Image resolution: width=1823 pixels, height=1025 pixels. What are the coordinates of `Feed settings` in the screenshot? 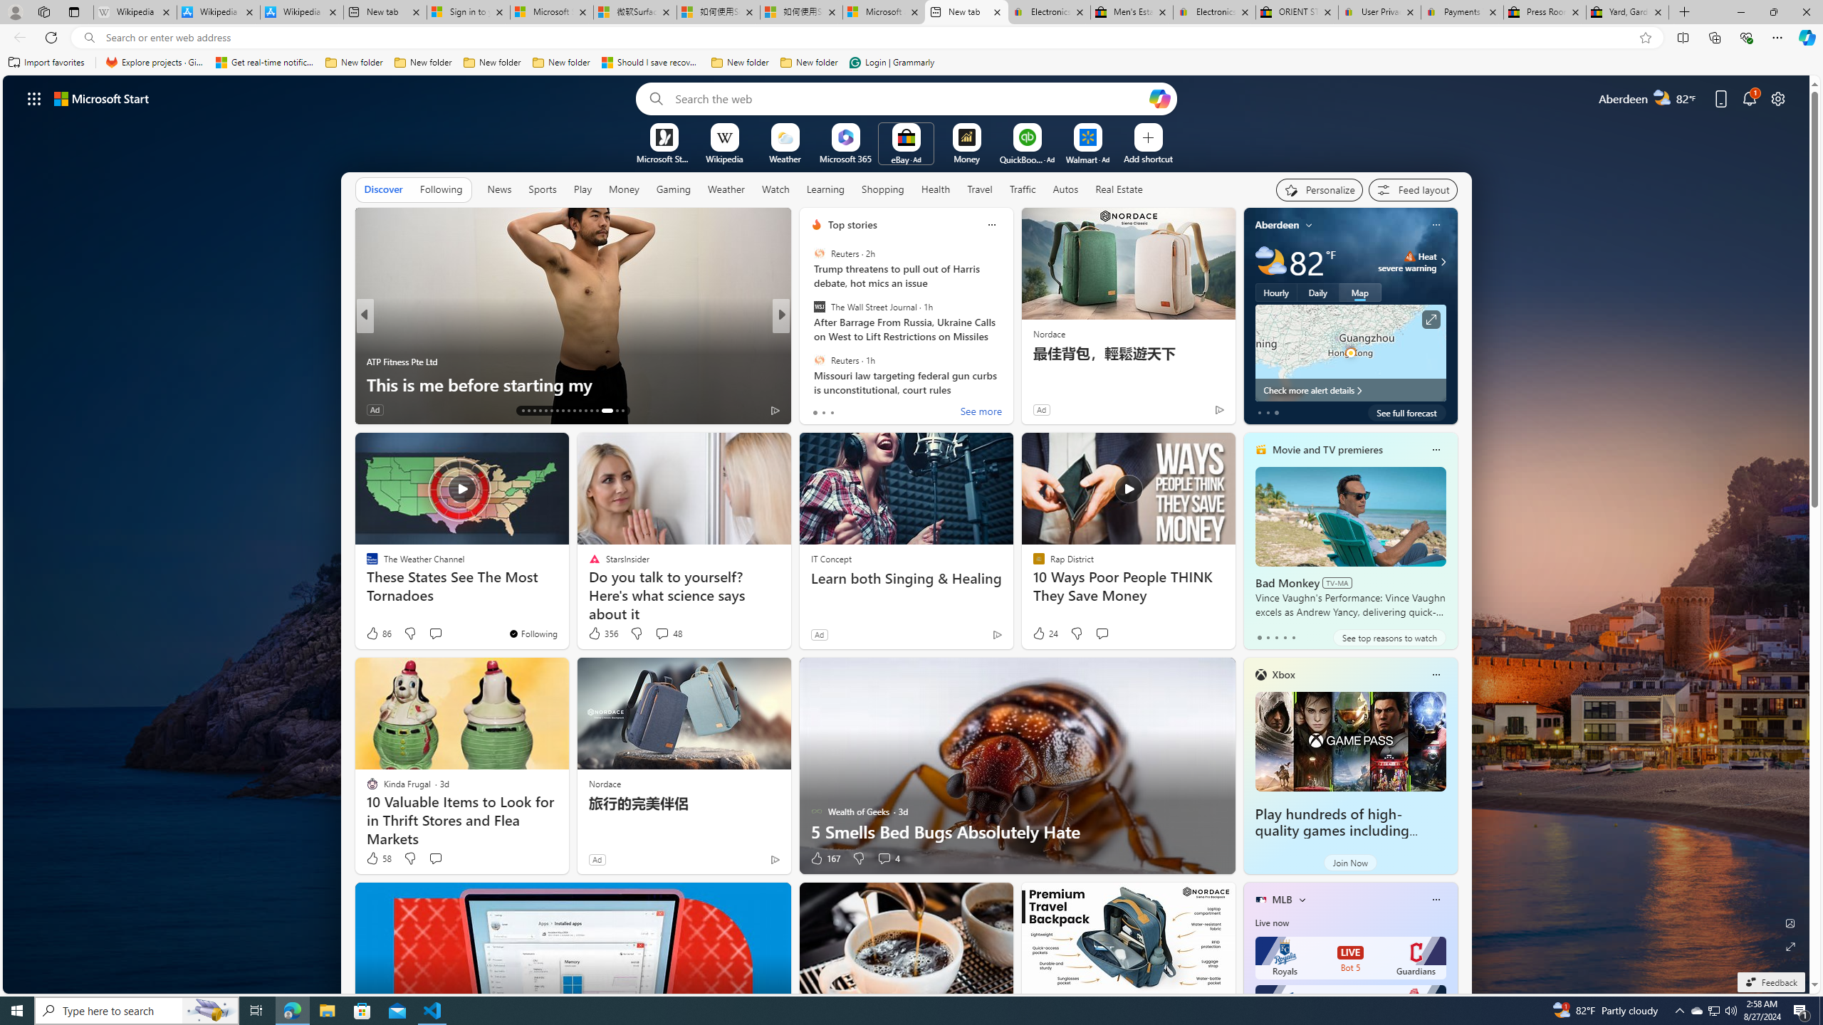 It's located at (1413, 189).